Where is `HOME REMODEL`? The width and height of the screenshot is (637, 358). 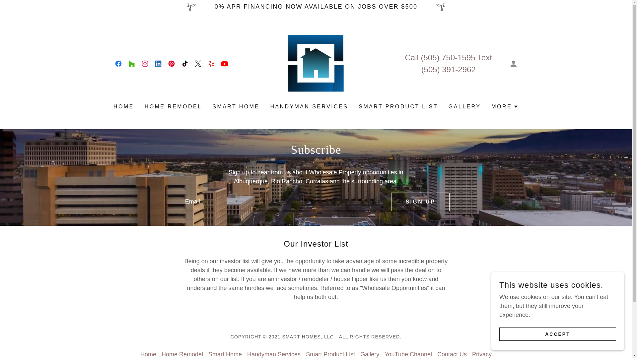
HOME REMODEL is located at coordinates (173, 107).